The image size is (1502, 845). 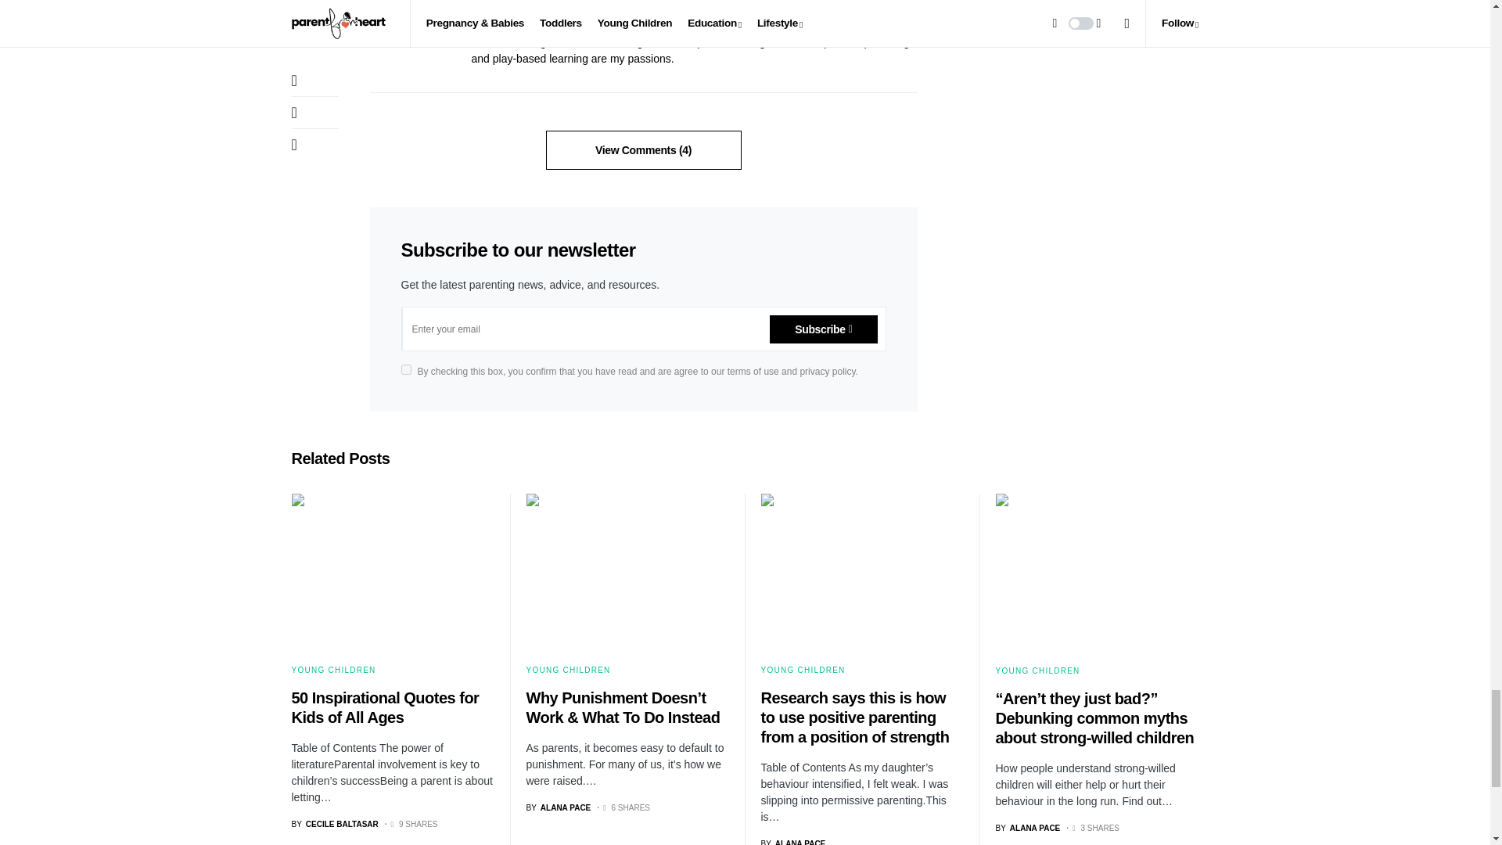 I want to click on View all posts by Cecile Baltasar, so click(x=335, y=824).